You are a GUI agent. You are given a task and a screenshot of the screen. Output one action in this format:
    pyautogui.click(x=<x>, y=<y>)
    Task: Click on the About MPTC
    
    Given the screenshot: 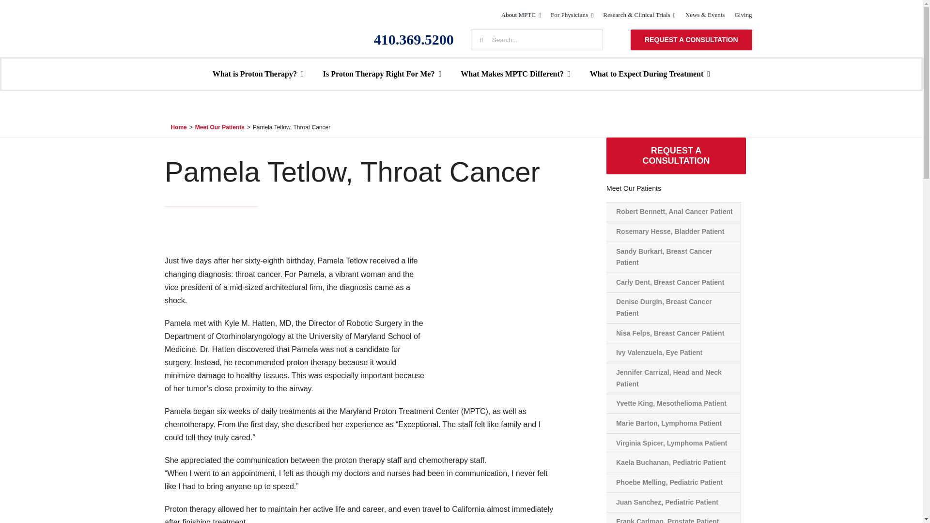 What is the action you would take?
    pyautogui.click(x=521, y=15)
    